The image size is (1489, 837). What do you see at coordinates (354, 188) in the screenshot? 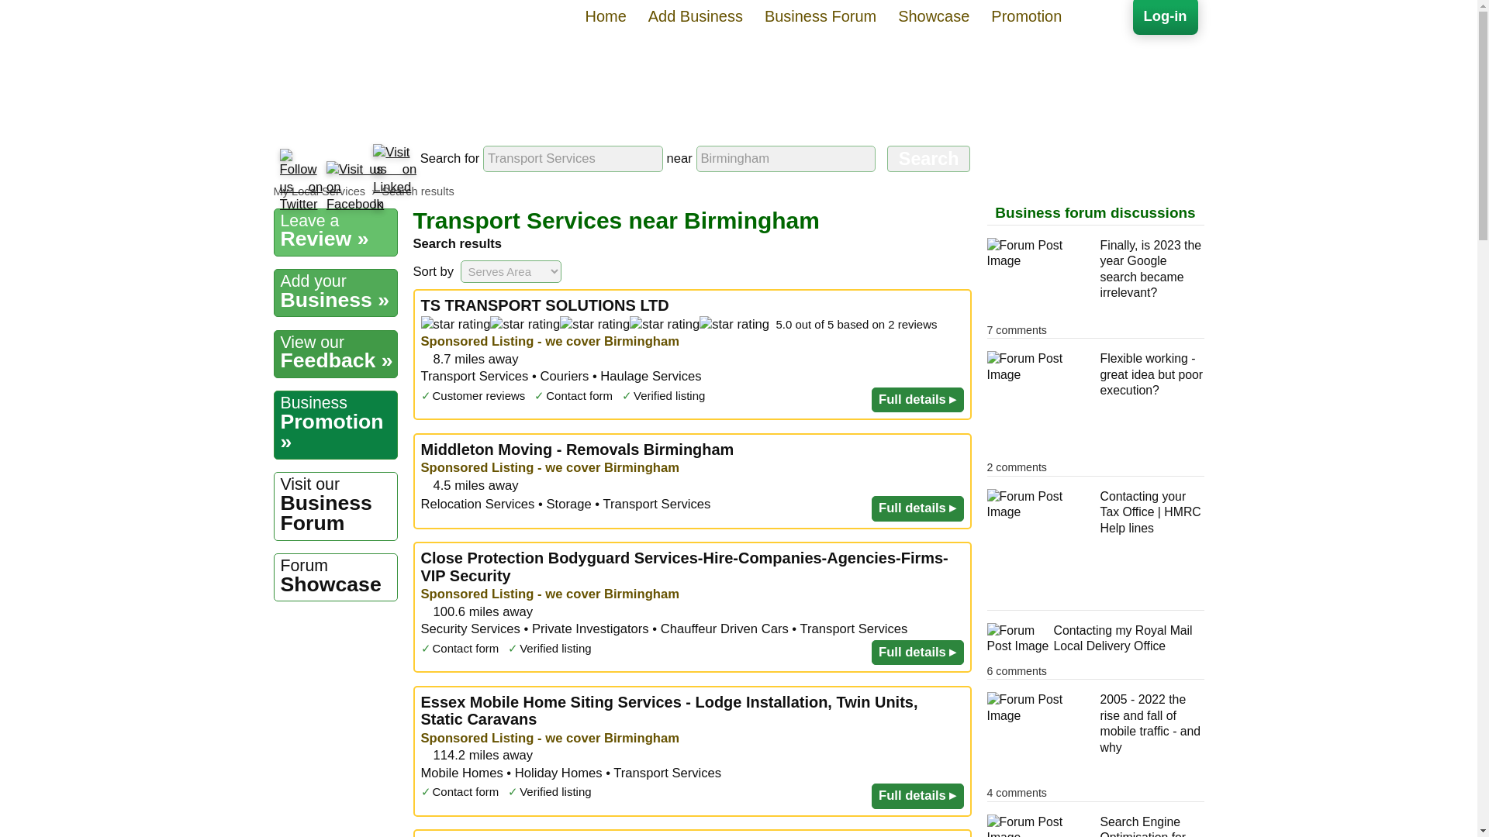
I see `Search` at bounding box center [354, 188].